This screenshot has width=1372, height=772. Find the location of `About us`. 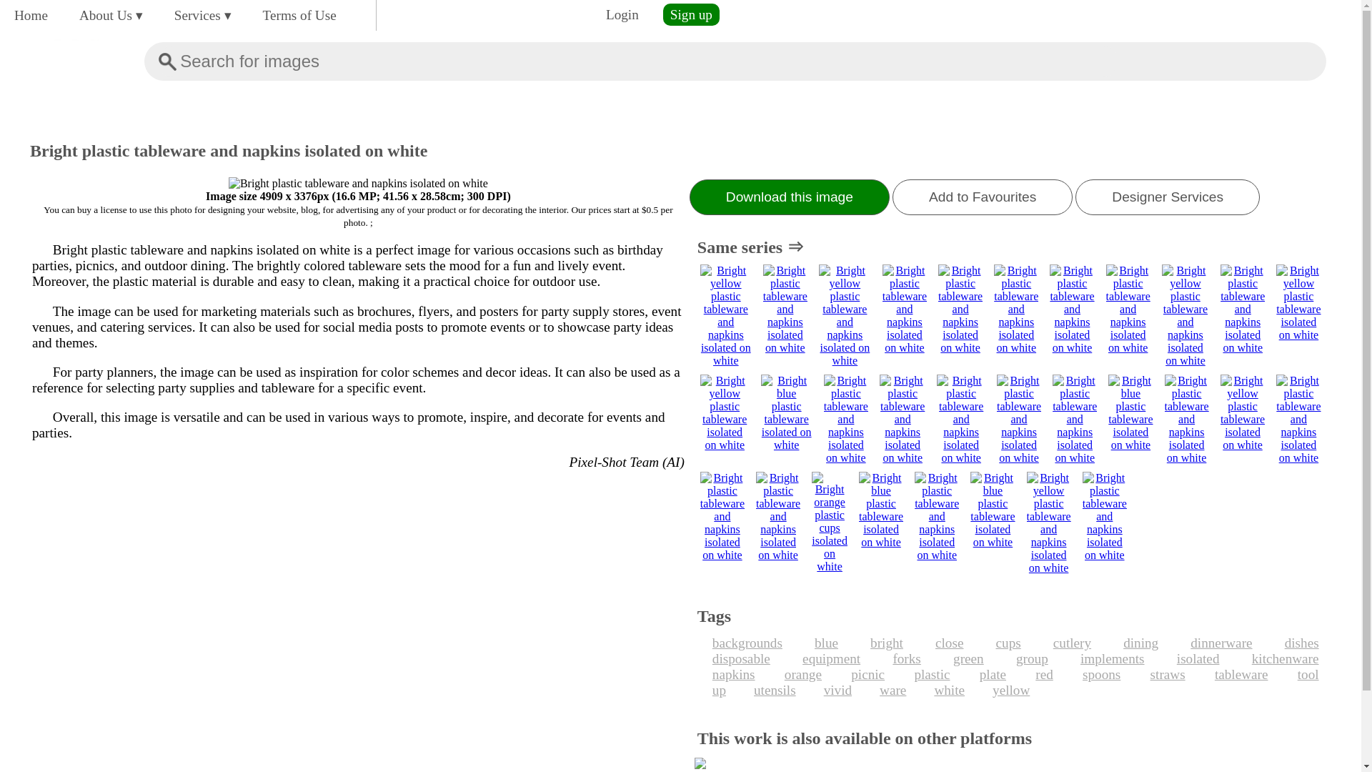

About us is located at coordinates (111, 15).